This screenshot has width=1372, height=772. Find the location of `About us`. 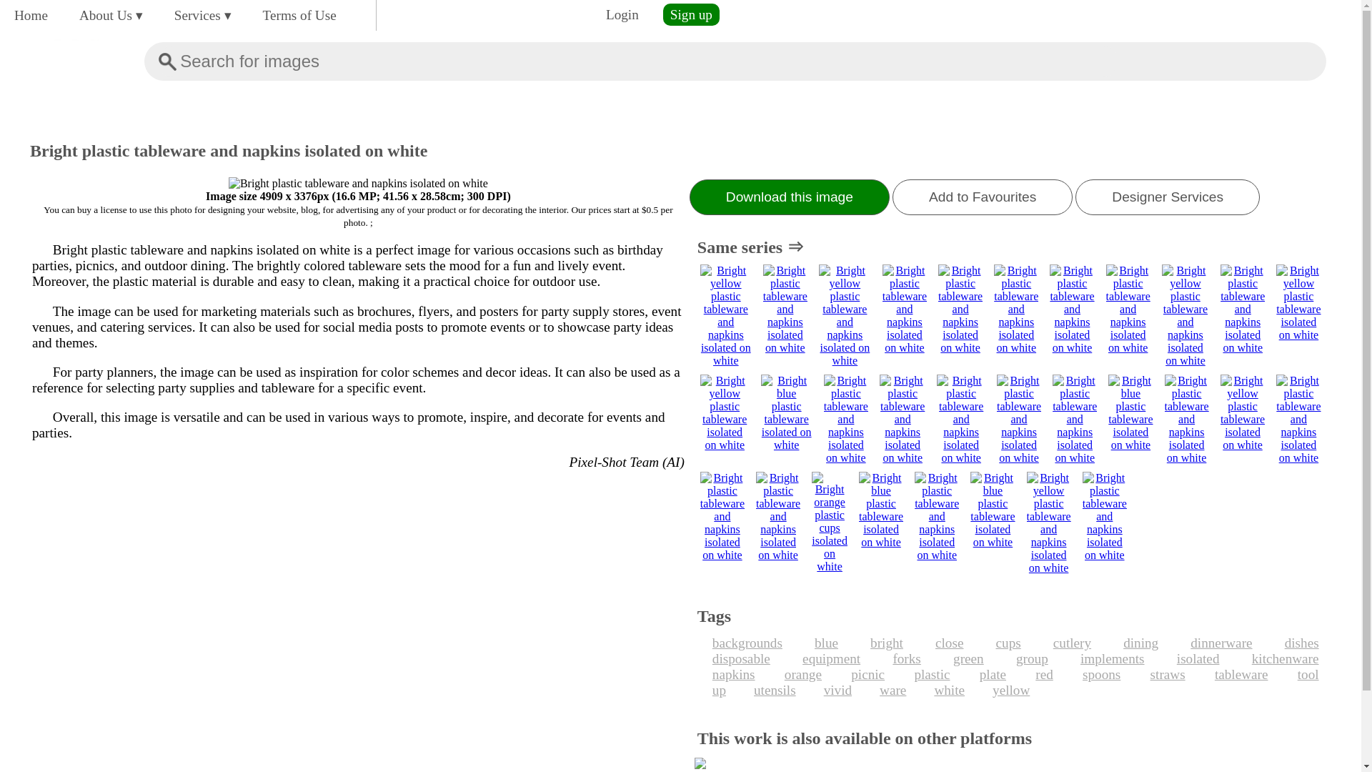

About us is located at coordinates (111, 15).